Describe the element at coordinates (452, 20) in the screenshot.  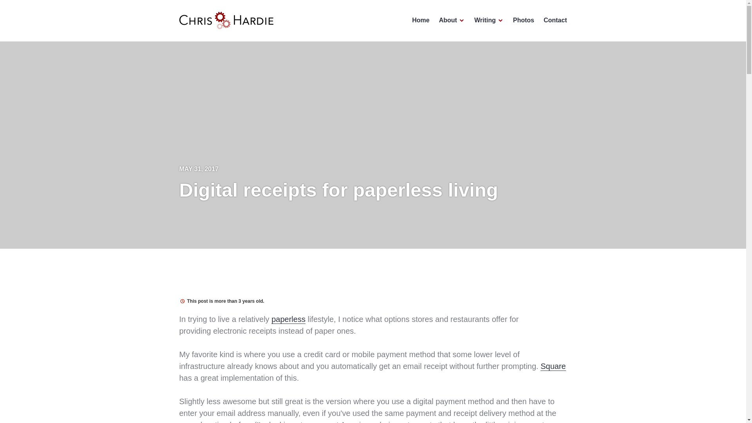
I see `About` at that location.